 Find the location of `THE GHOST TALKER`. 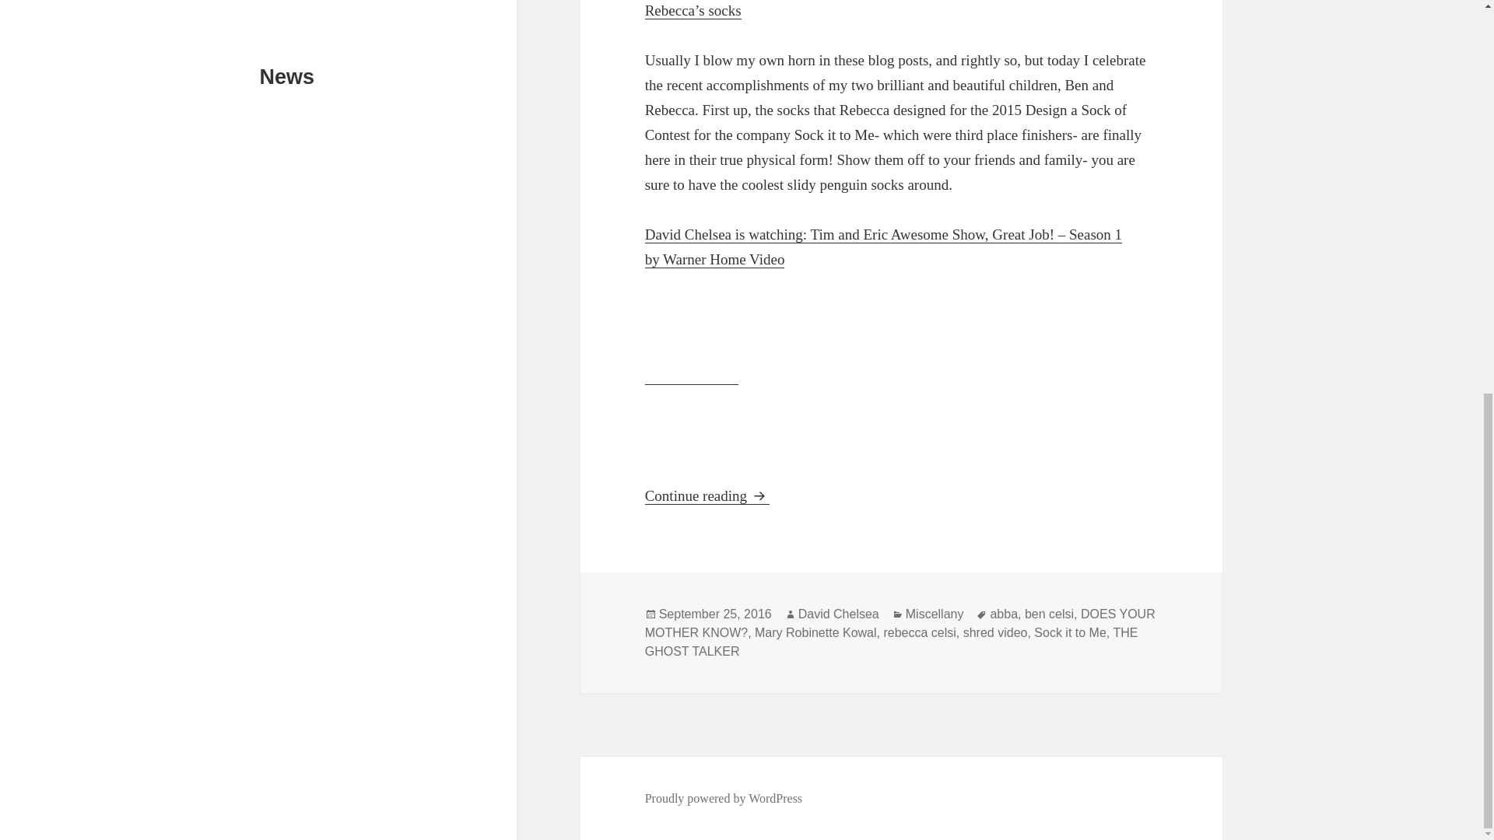

THE GHOST TALKER is located at coordinates (892, 642).